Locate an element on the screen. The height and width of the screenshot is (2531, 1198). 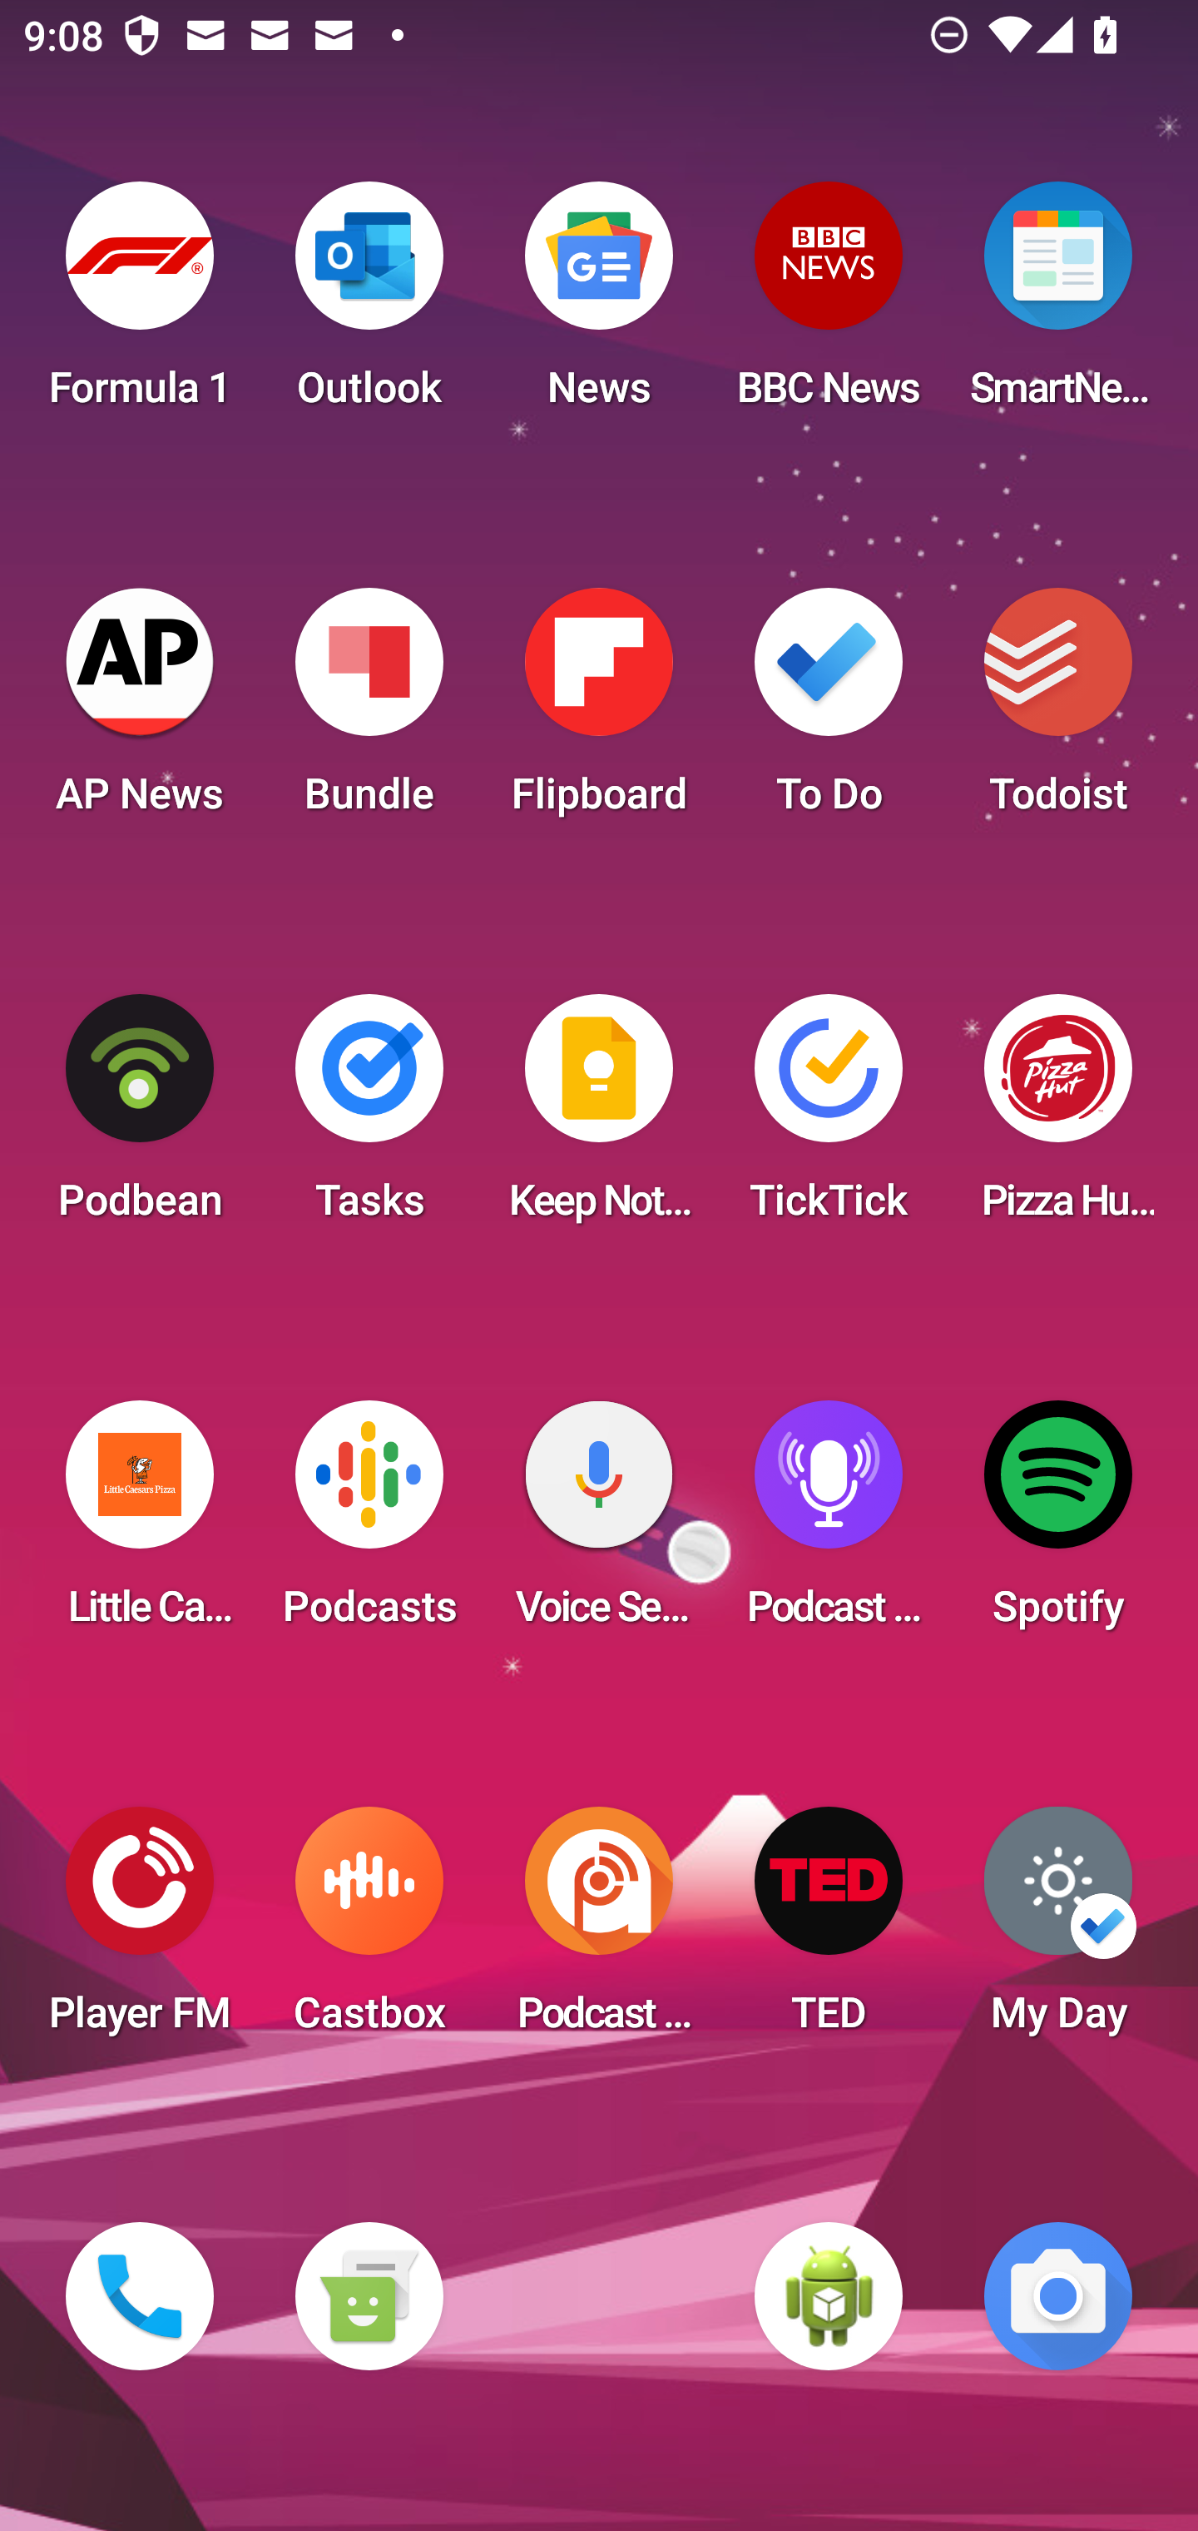
Phone is located at coordinates (140, 2296).